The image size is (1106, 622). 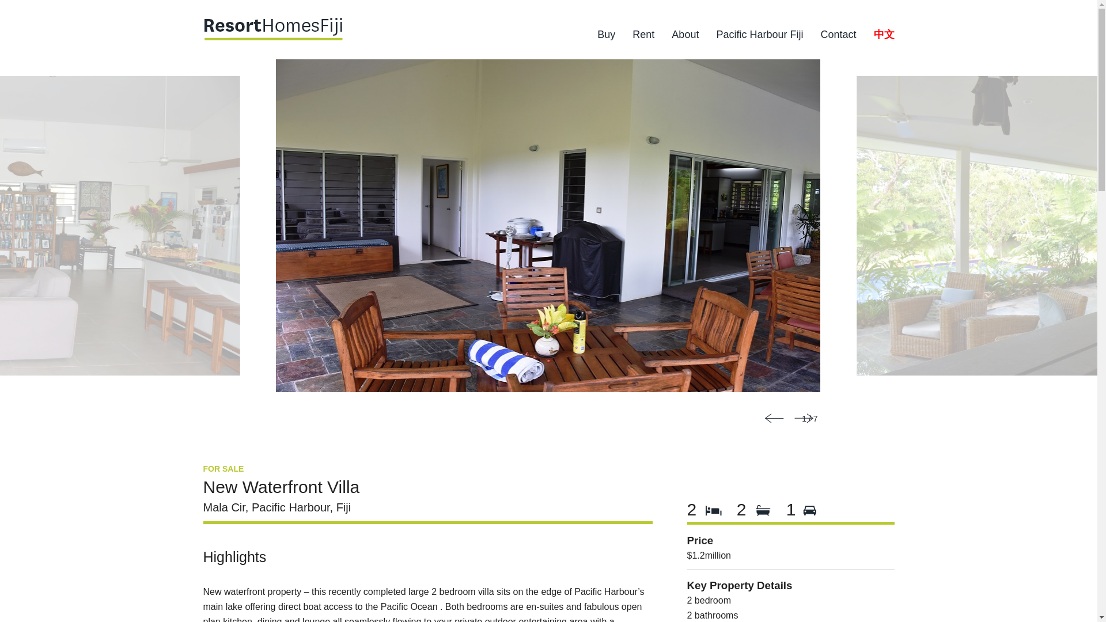 I want to click on Rent, so click(x=643, y=37).